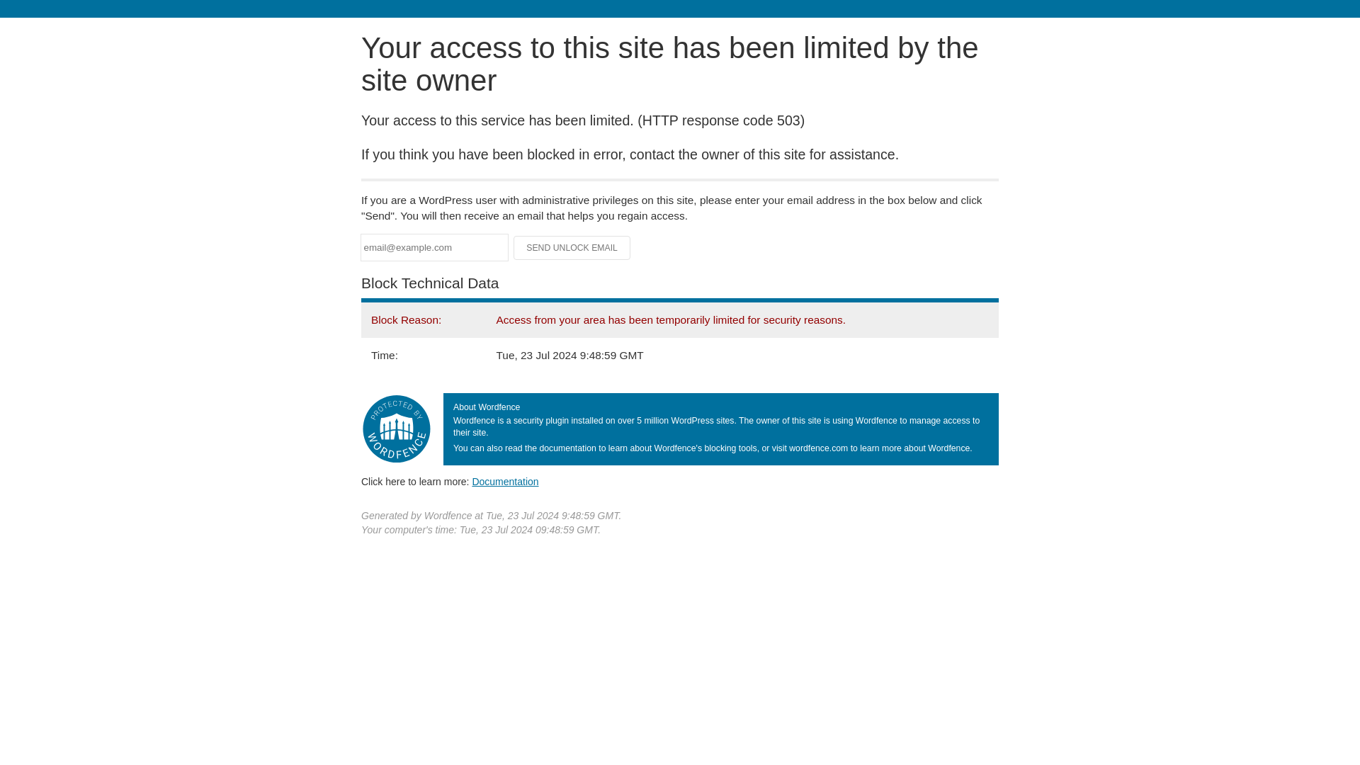  I want to click on Documentation, so click(505, 481).